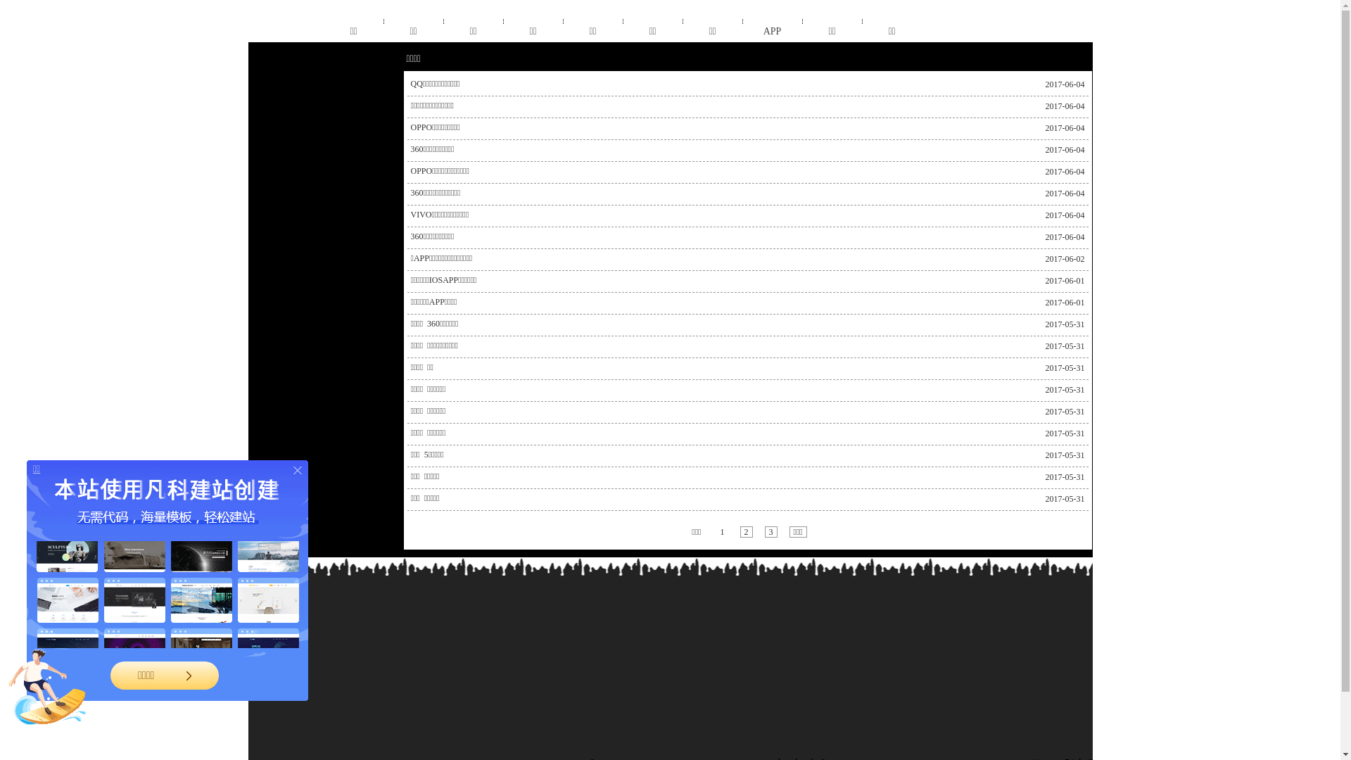 Image resolution: width=1351 pixels, height=760 pixels. What do you see at coordinates (1063, 281) in the screenshot?
I see `2017-06-01` at bounding box center [1063, 281].